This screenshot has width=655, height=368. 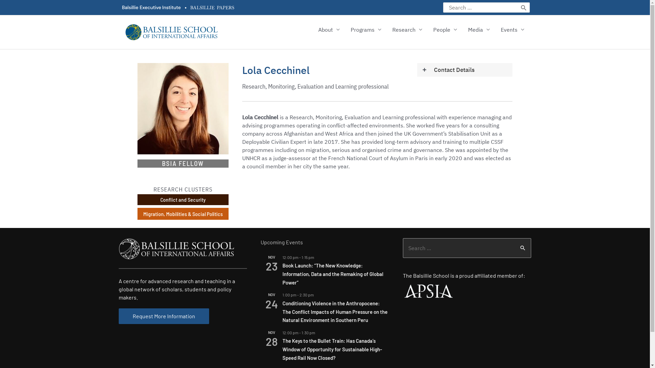 What do you see at coordinates (183, 200) in the screenshot?
I see `Conflict and Security` at bounding box center [183, 200].